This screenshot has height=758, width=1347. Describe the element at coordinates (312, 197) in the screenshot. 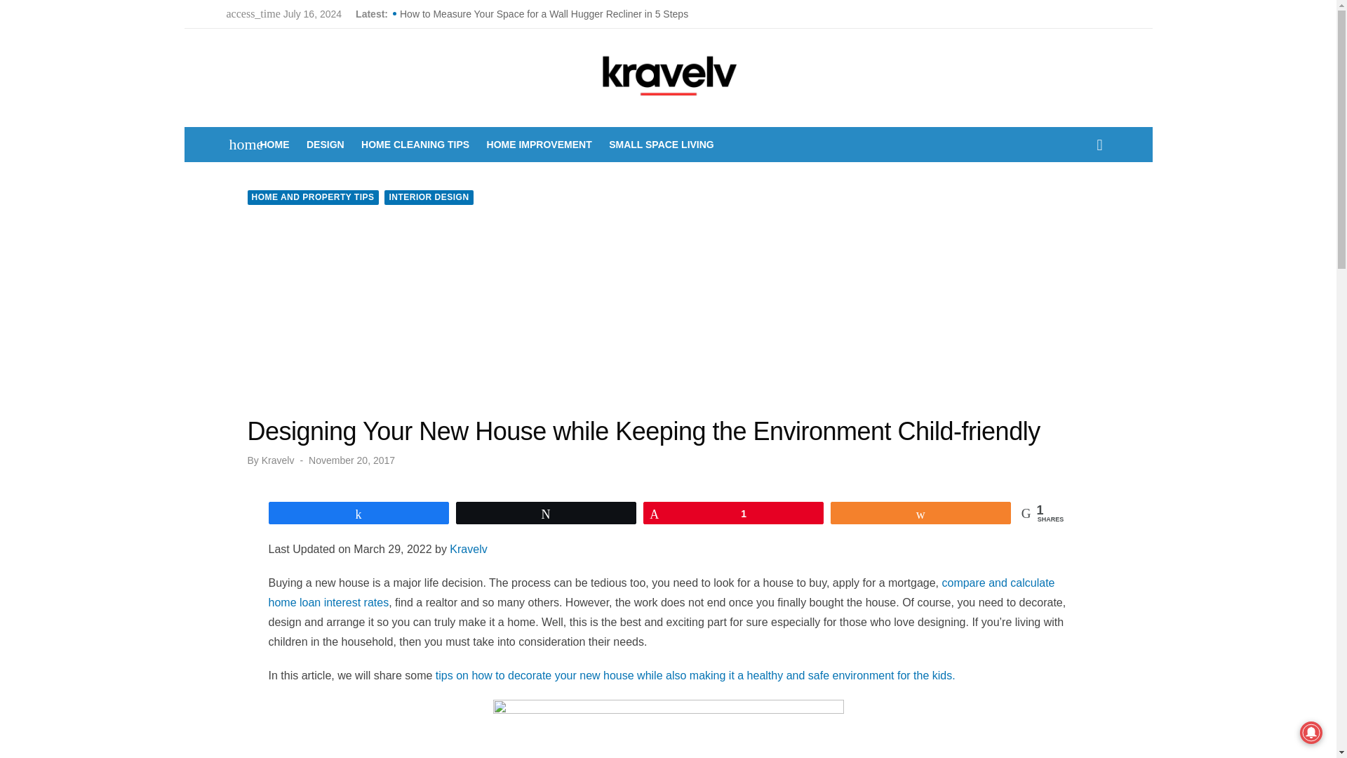

I see `HOME AND PROPERTY TIPS` at that location.